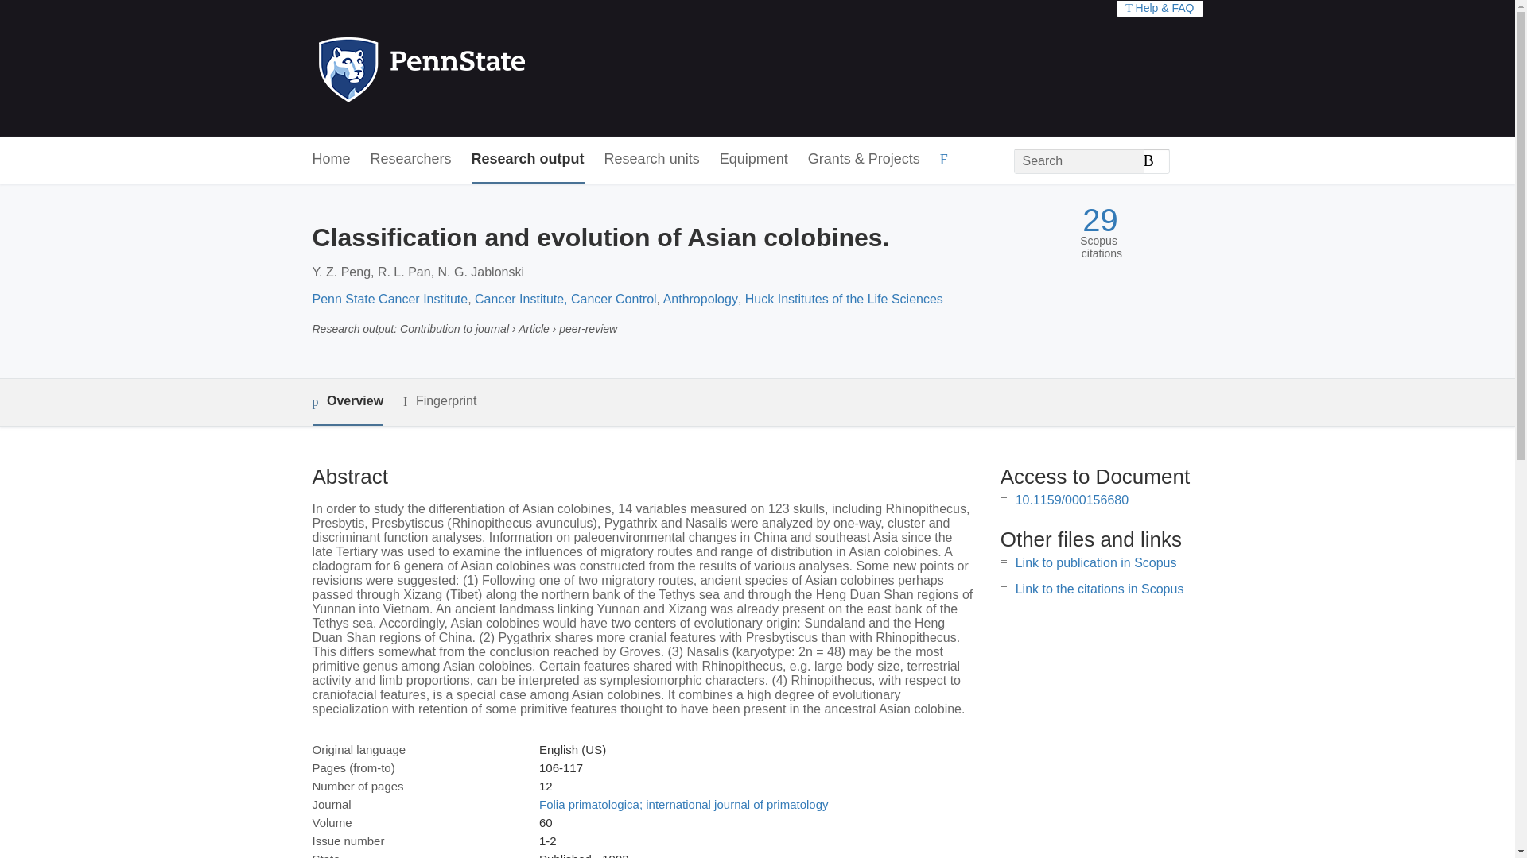 The width and height of the screenshot is (1527, 858). I want to click on Penn State Home, so click(490, 68).